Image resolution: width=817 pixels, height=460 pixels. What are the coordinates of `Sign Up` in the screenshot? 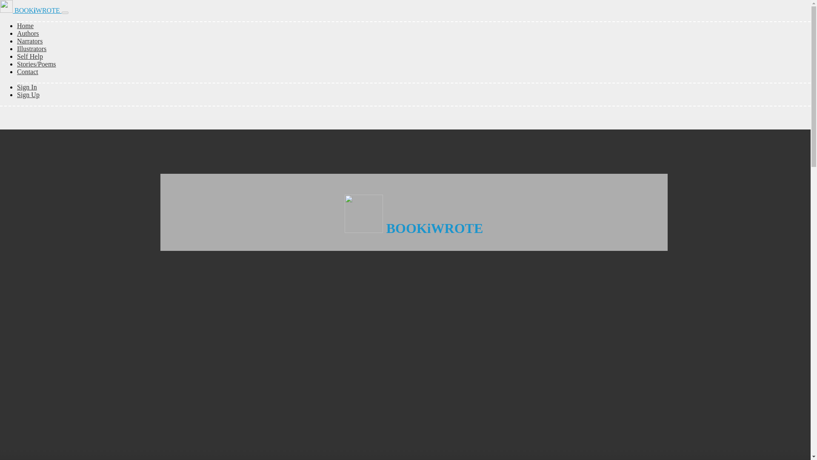 It's located at (28, 95).